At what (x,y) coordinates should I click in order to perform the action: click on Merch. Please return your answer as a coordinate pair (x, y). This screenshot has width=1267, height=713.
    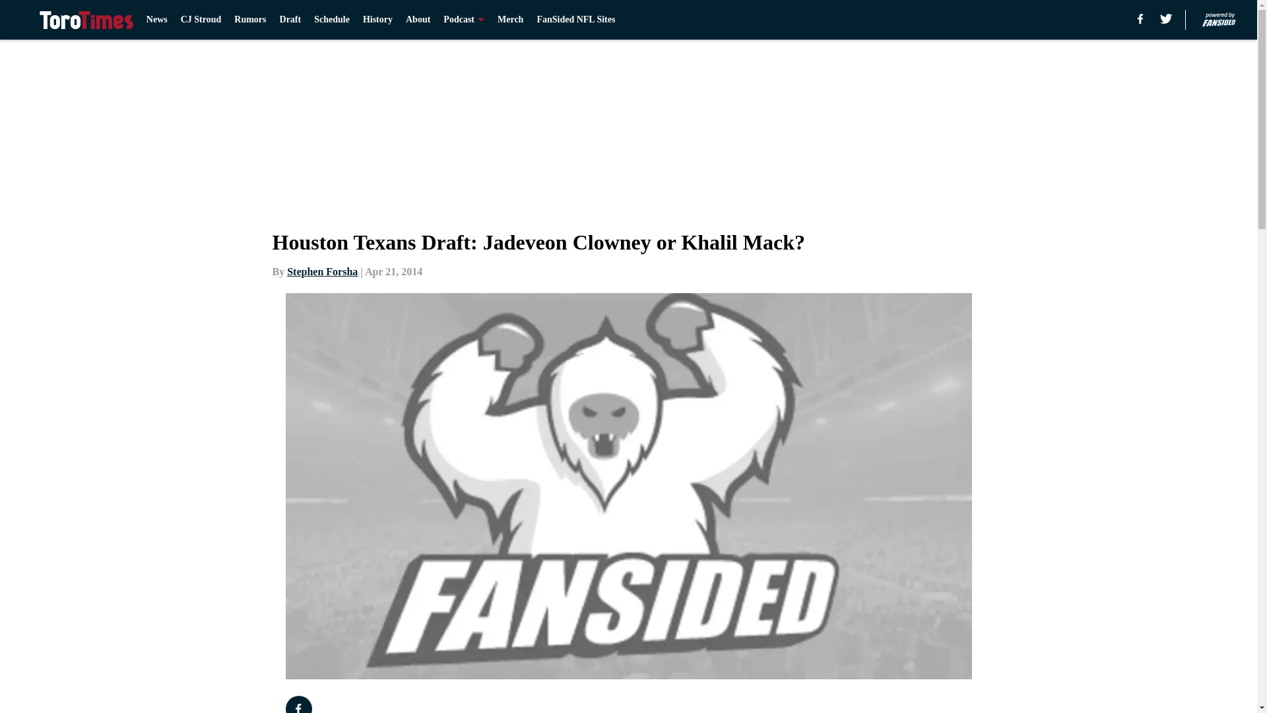
    Looking at the image, I should click on (510, 20).